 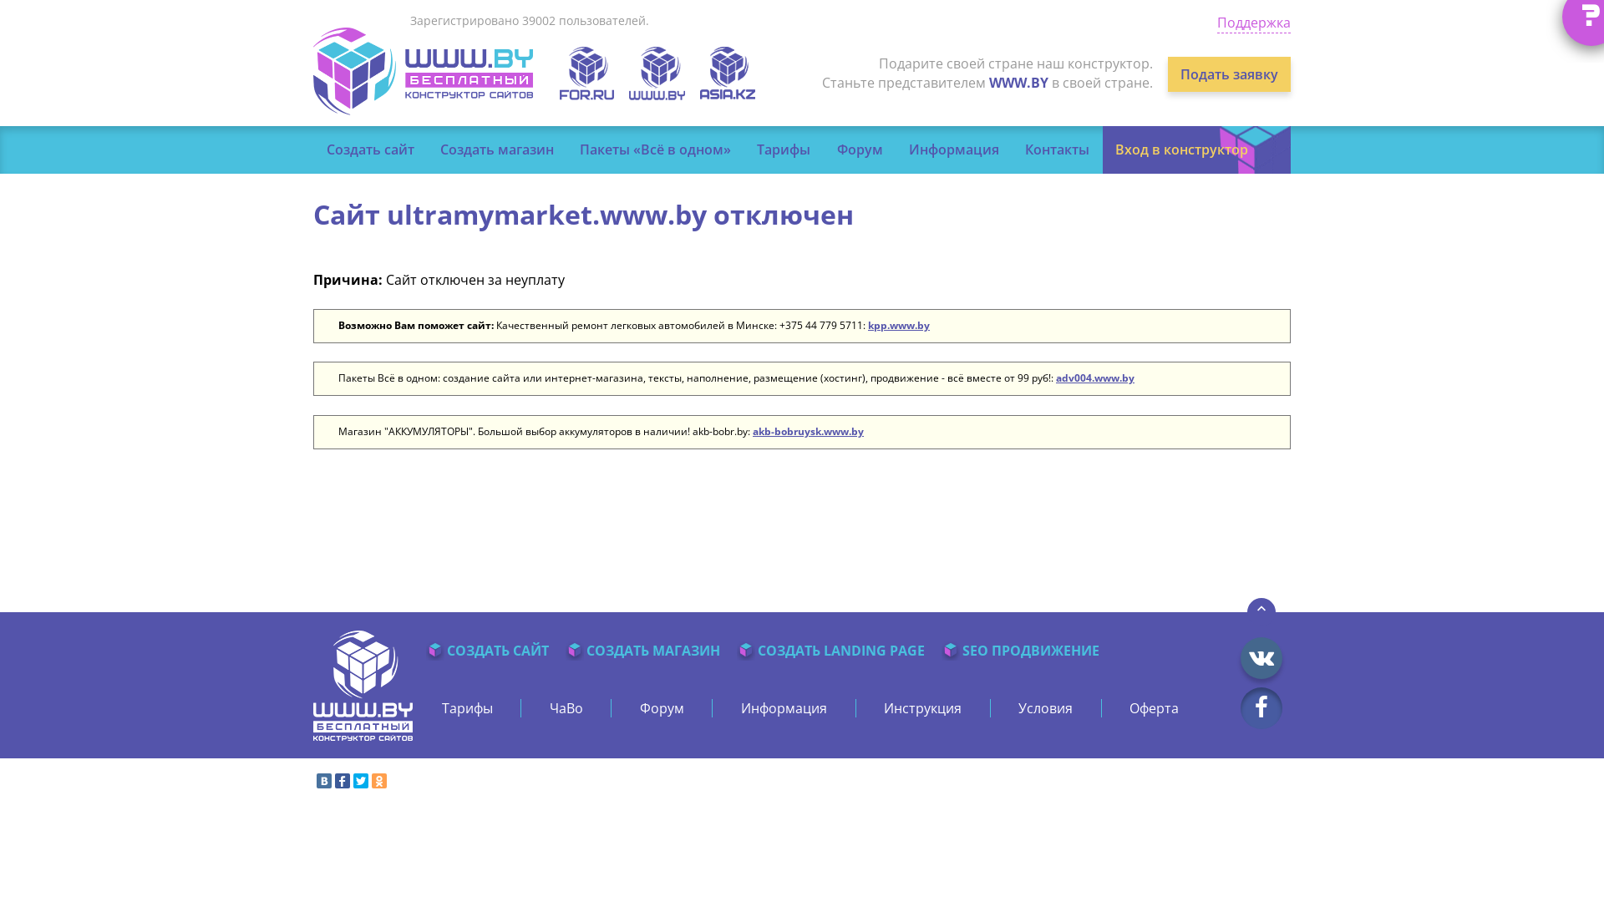 What do you see at coordinates (1095, 378) in the screenshot?
I see `adv004.www.by` at bounding box center [1095, 378].